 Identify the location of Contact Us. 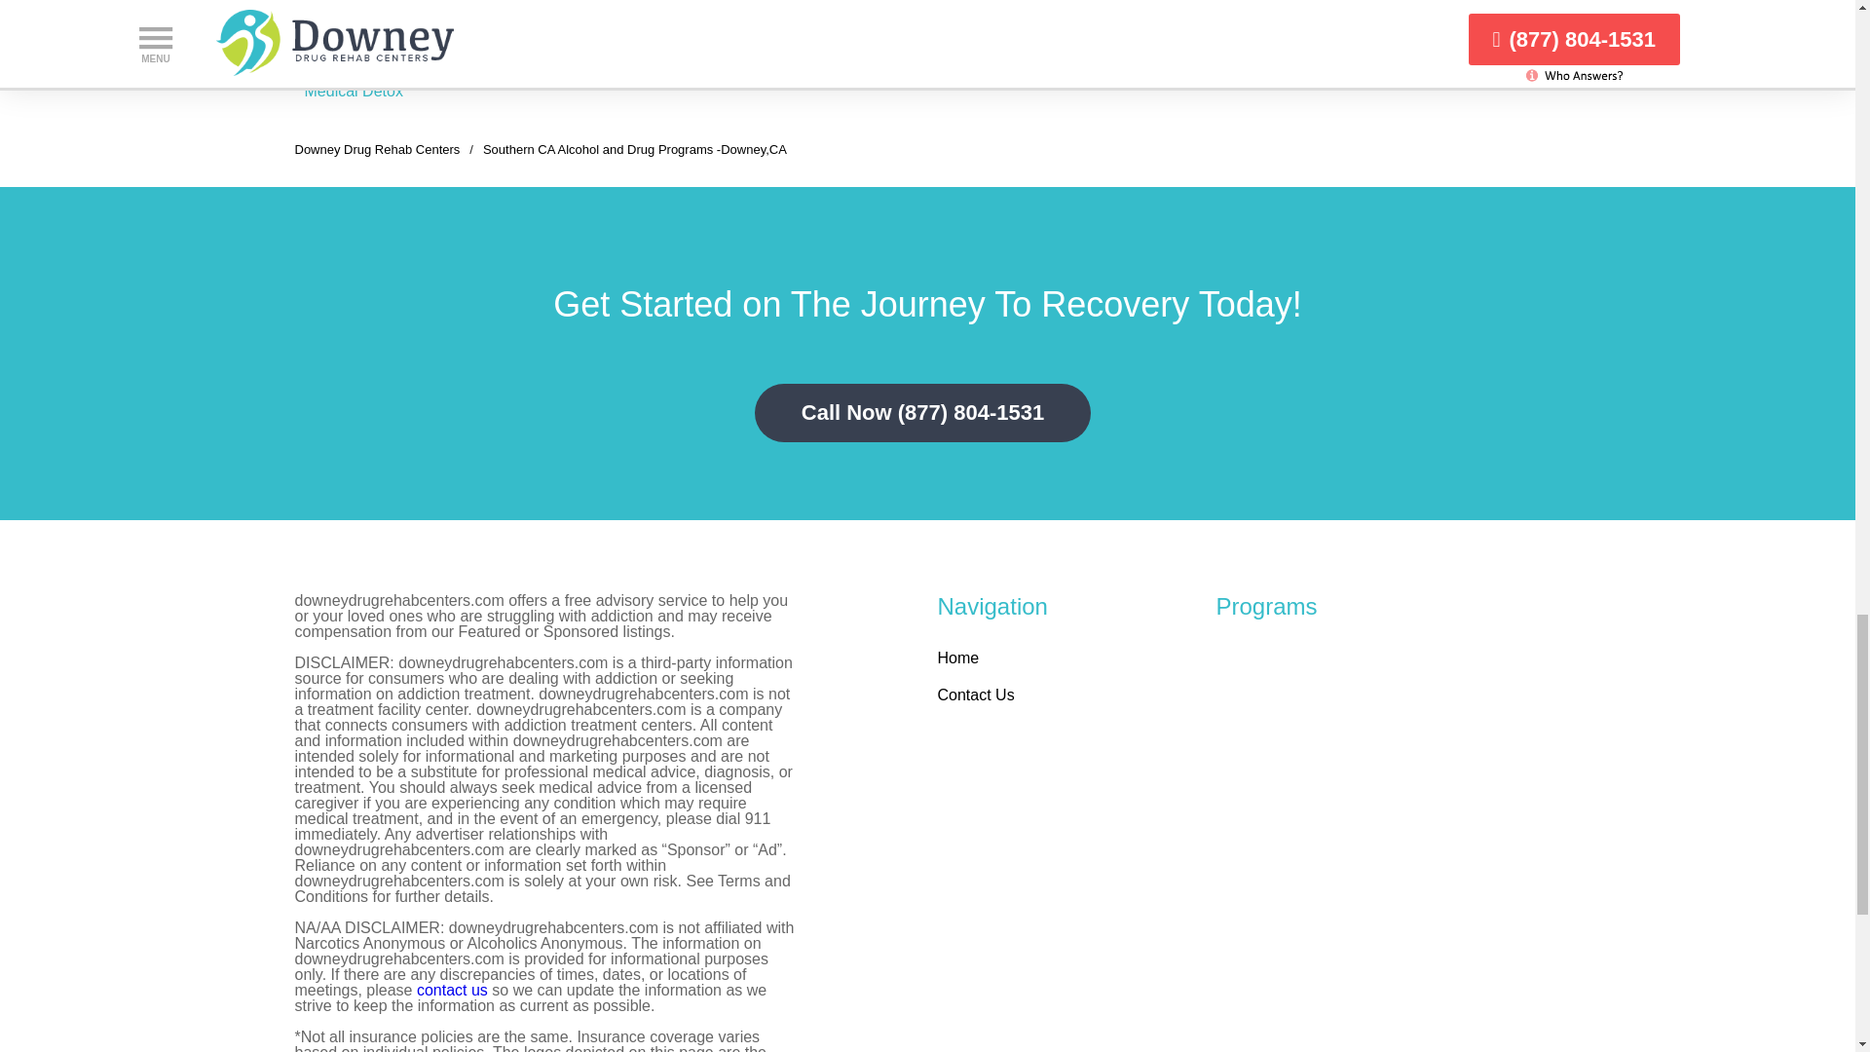
(974, 695).